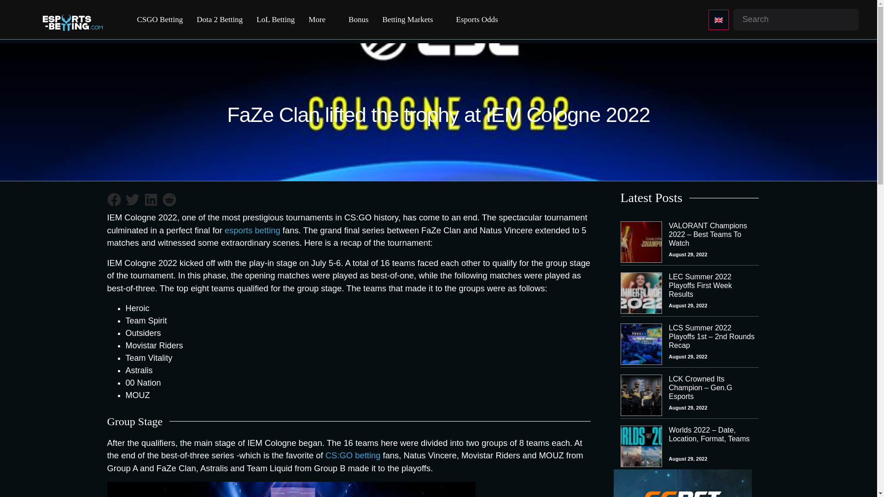 The height and width of the screenshot is (497, 884). What do you see at coordinates (358, 20) in the screenshot?
I see `Bonus` at bounding box center [358, 20].